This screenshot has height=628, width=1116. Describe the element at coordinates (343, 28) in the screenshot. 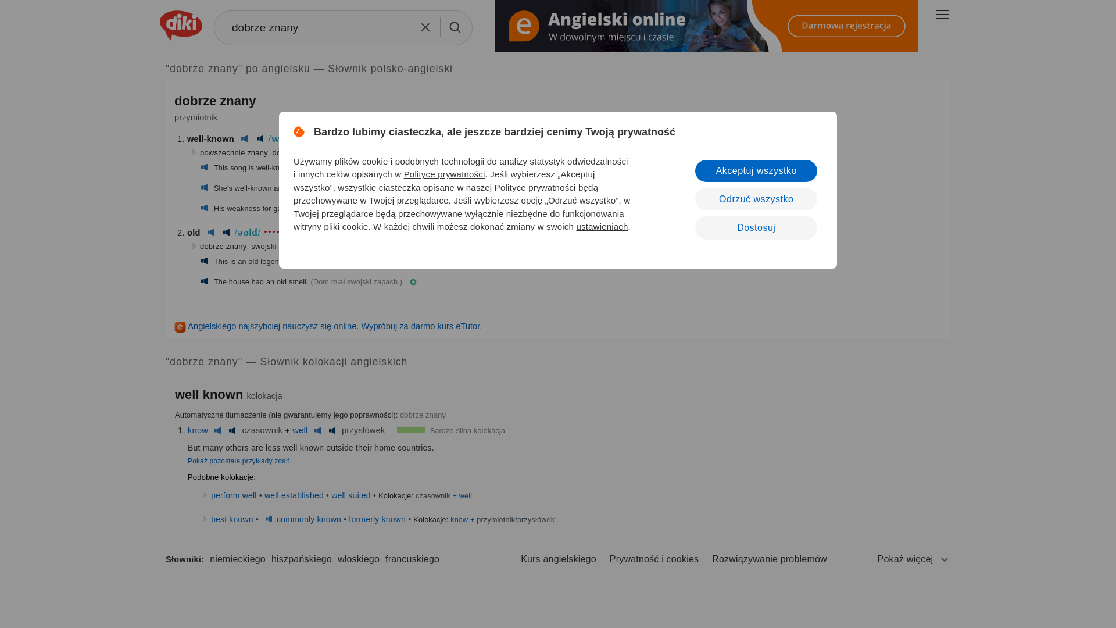

I see `dobrze znany` at that location.